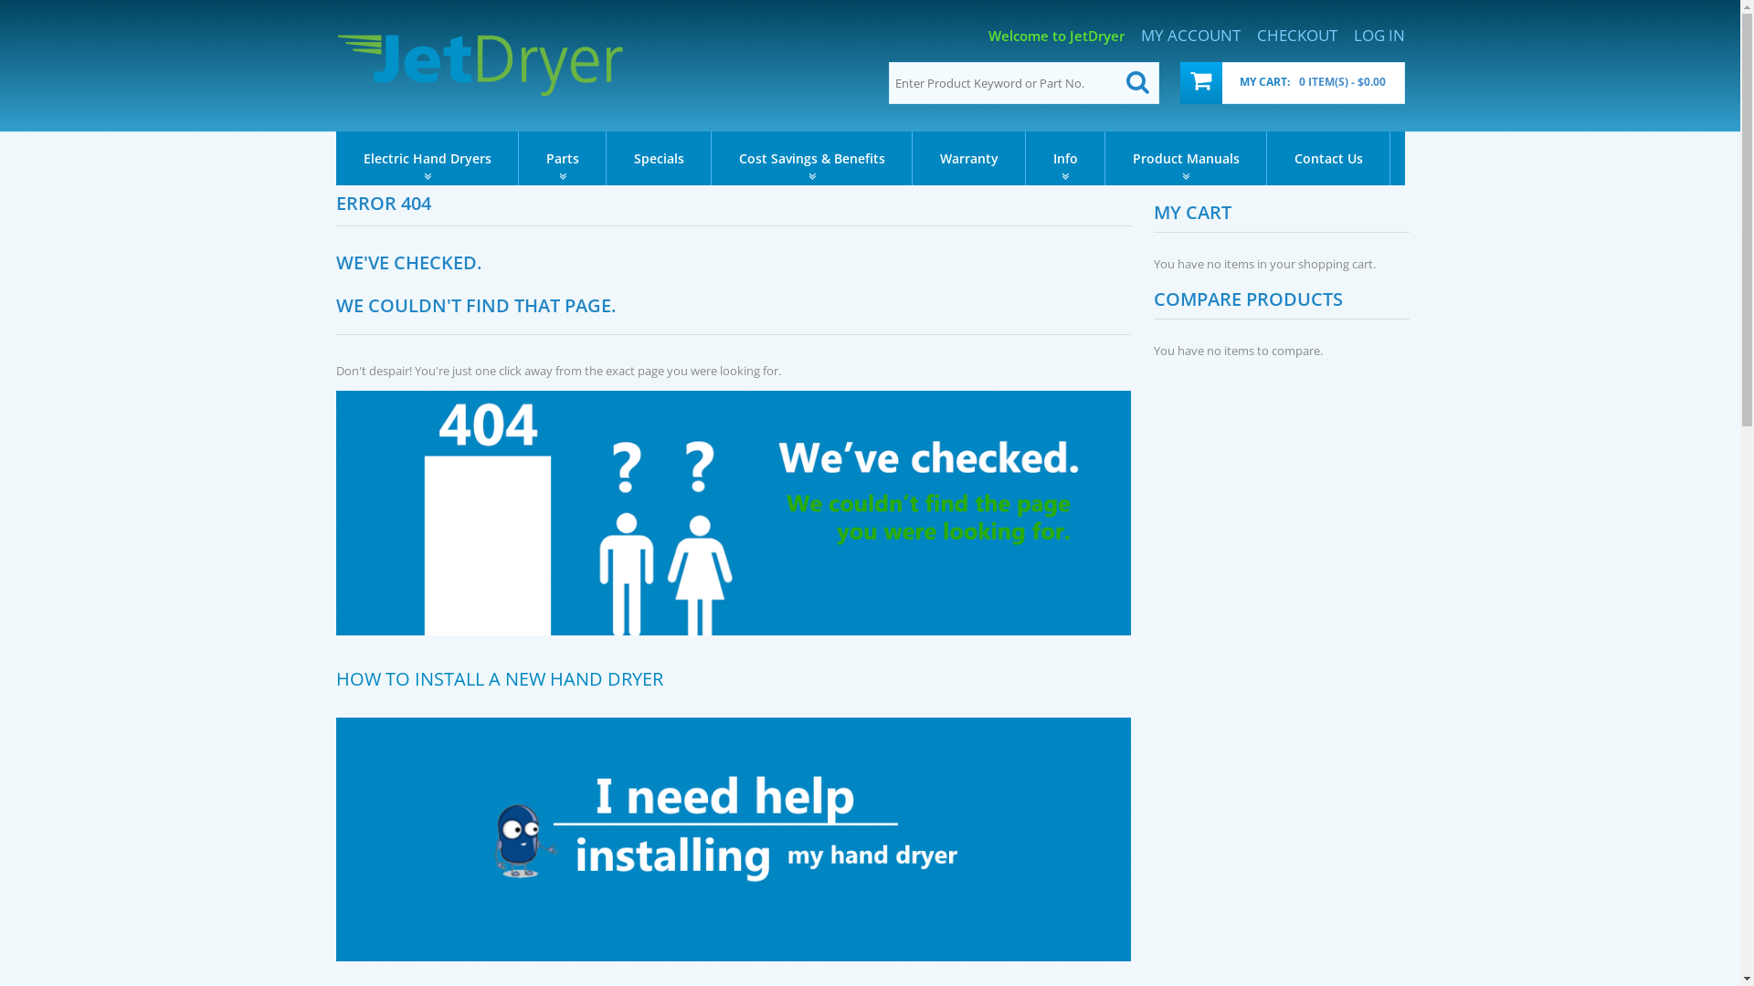 Image resolution: width=1754 pixels, height=986 pixels. I want to click on Electric Hand Dryers, so click(428, 159).